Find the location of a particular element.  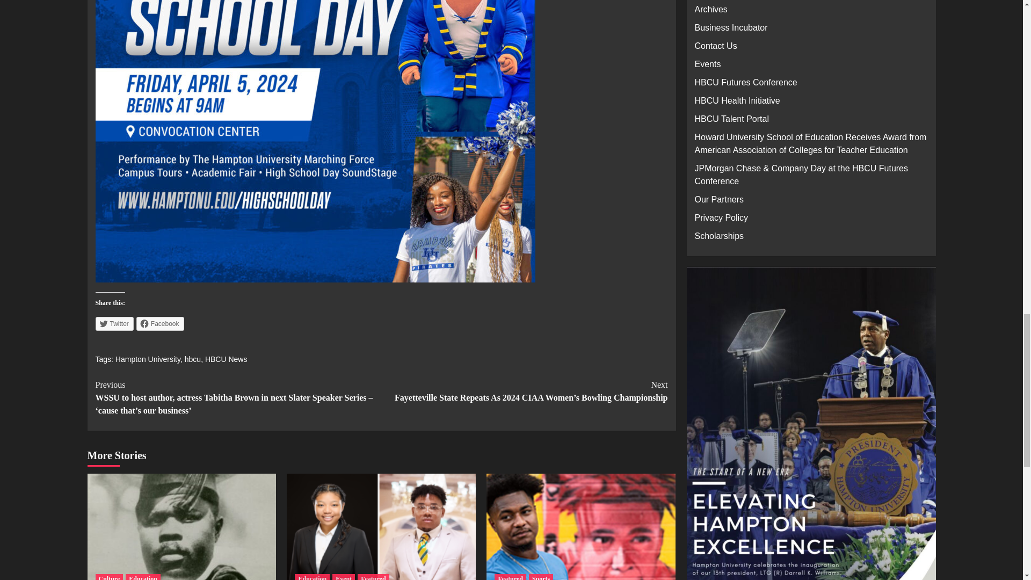

Education is located at coordinates (313, 577).